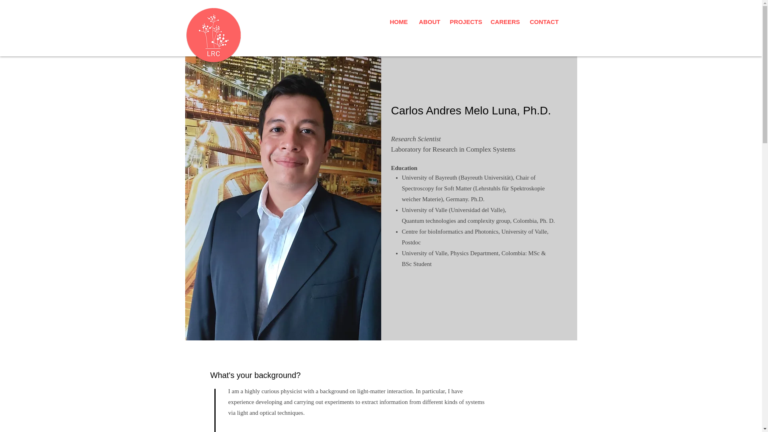  I want to click on CAREERS, so click(505, 22).